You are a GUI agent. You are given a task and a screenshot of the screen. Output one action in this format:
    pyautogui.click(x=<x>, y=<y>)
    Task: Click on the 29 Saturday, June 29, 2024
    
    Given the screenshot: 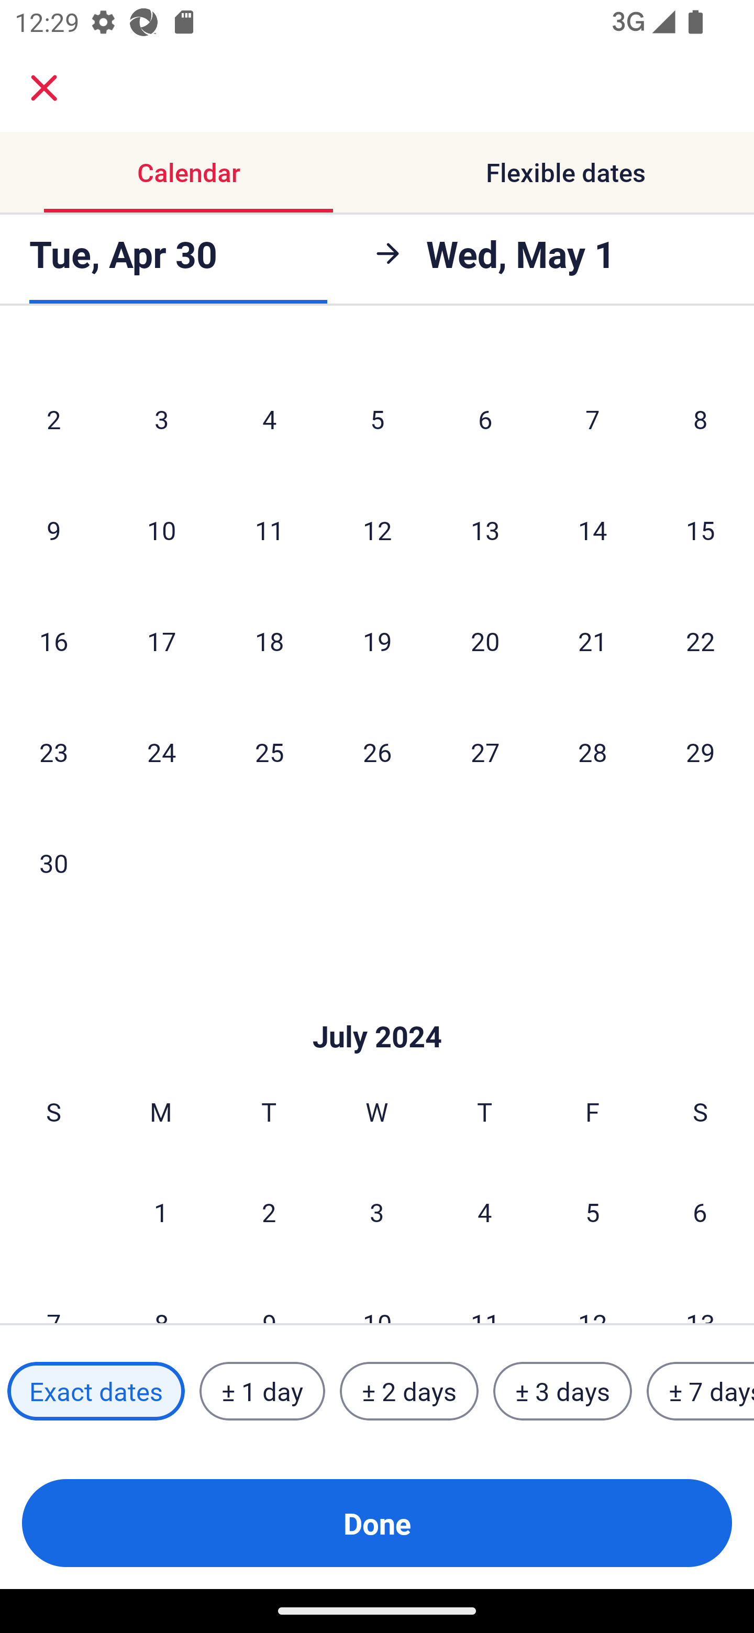 What is the action you would take?
    pyautogui.click(x=701, y=752)
    